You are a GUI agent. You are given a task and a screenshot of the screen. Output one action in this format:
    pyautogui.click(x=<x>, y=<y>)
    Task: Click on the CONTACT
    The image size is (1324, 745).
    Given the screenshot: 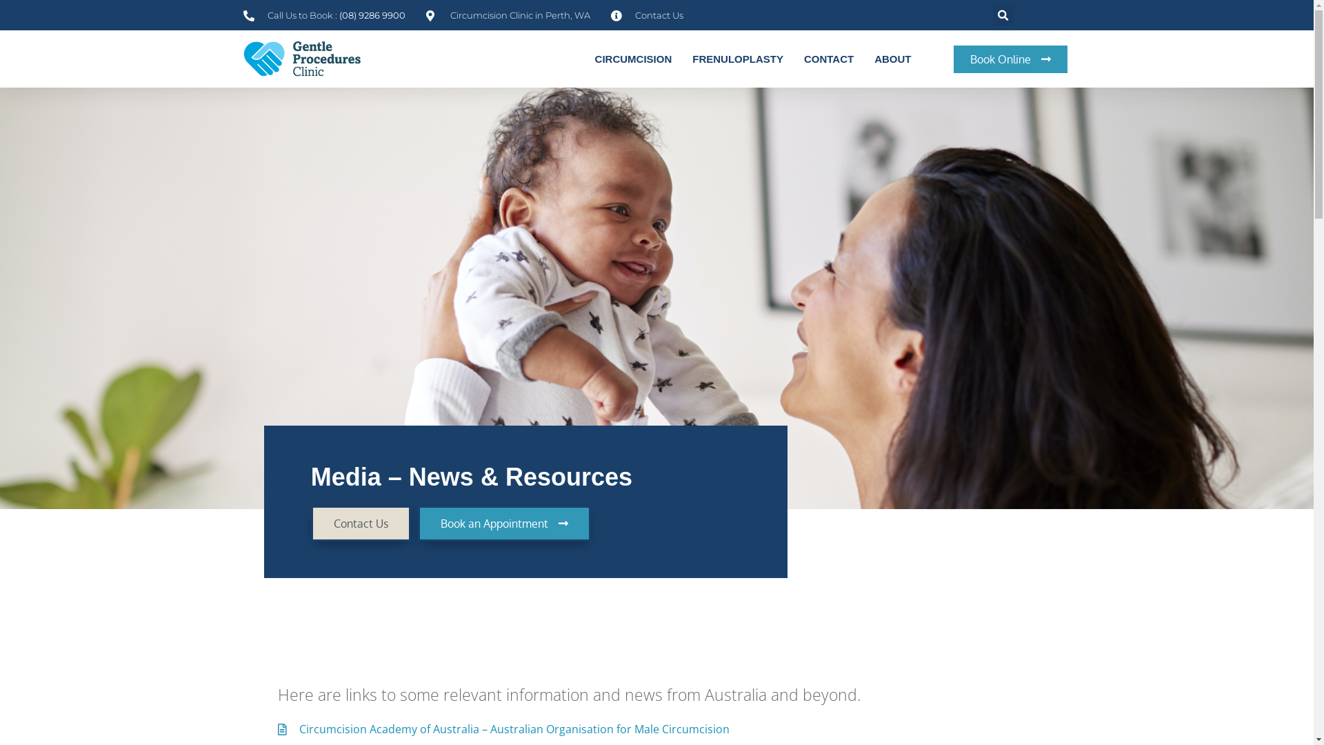 What is the action you would take?
    pyautogui.click(x=829, y=59)
    